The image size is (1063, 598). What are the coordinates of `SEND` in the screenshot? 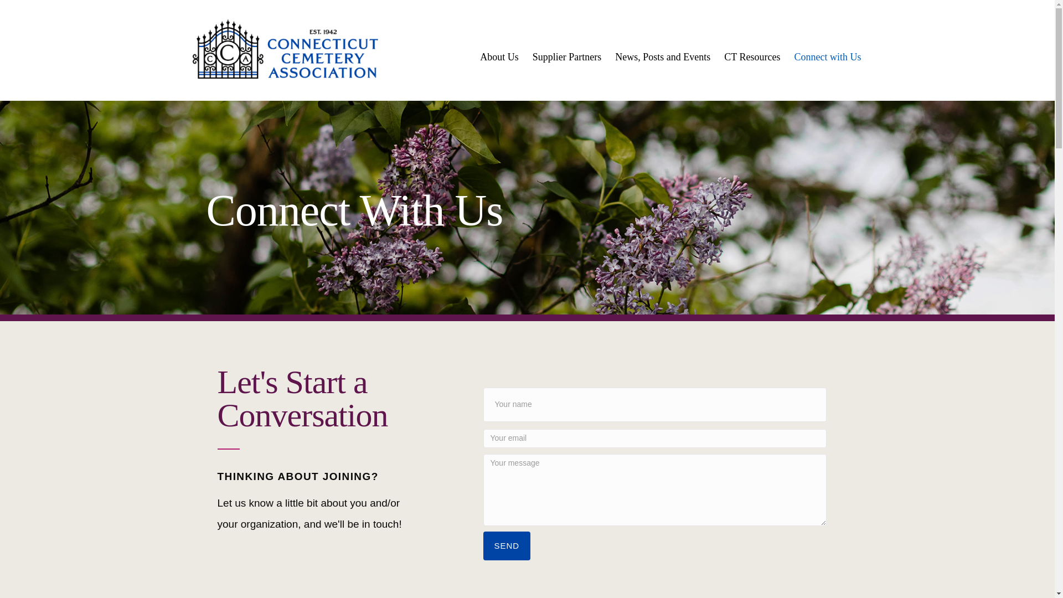 It's located at (506, 546).